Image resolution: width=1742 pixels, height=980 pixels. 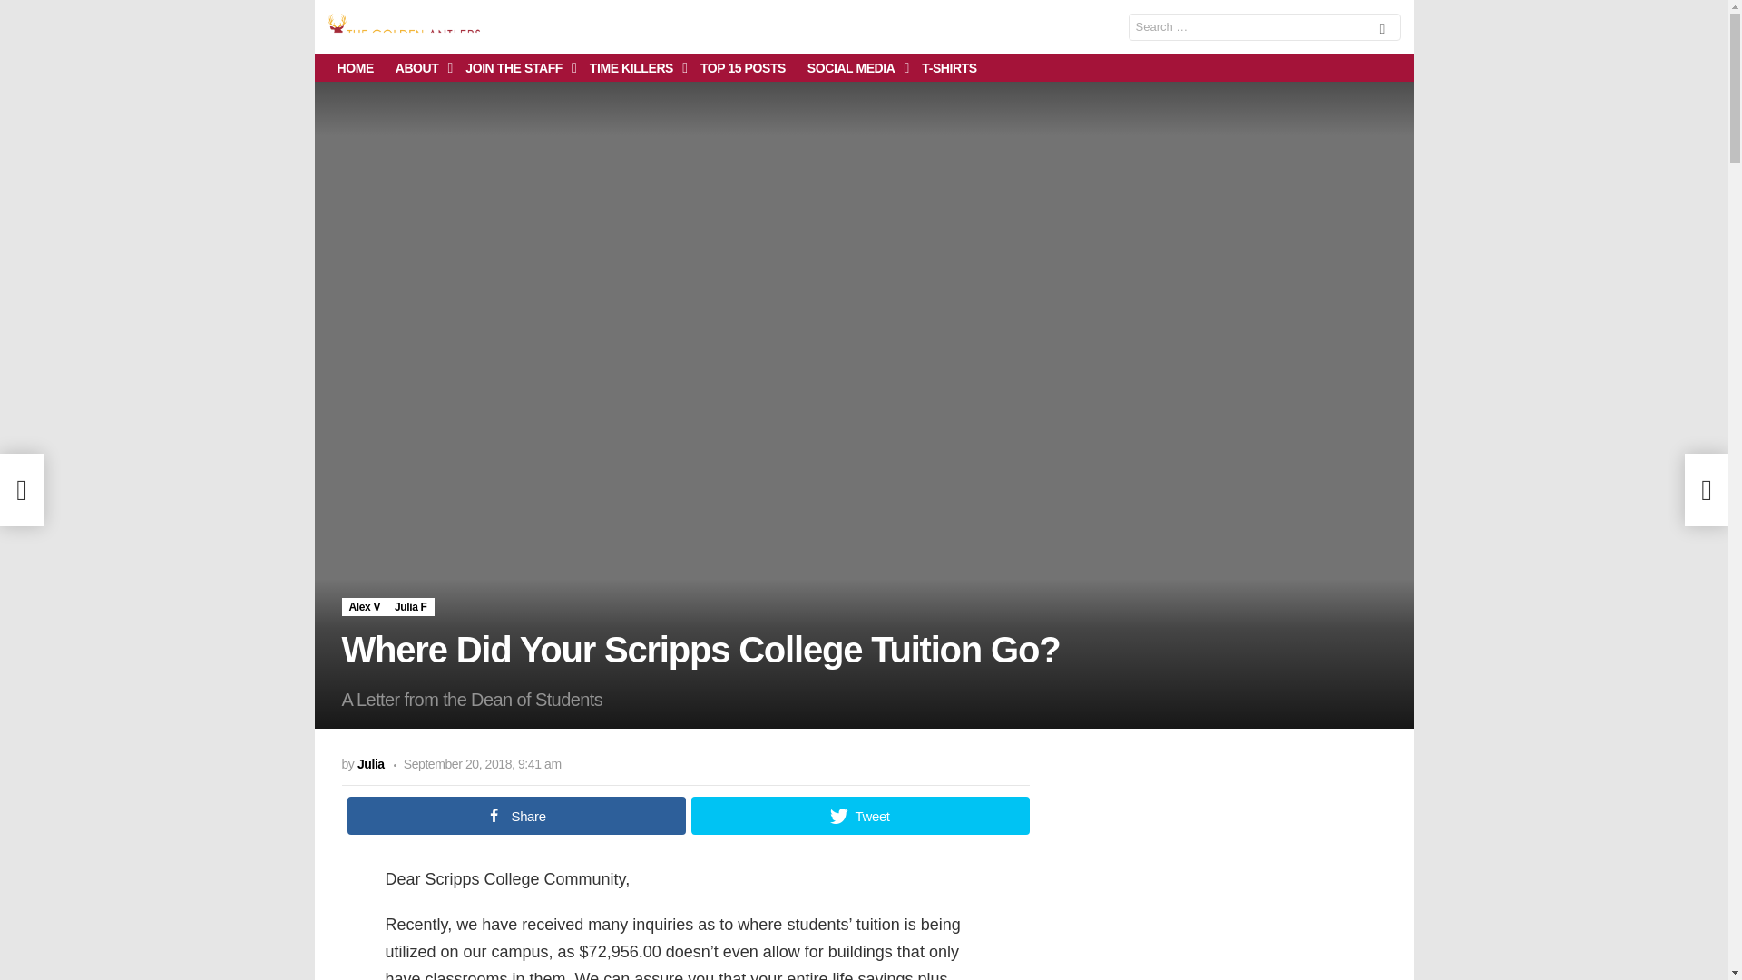 I want to click on TOP 15 POSTS, so click(x=742, y=67).